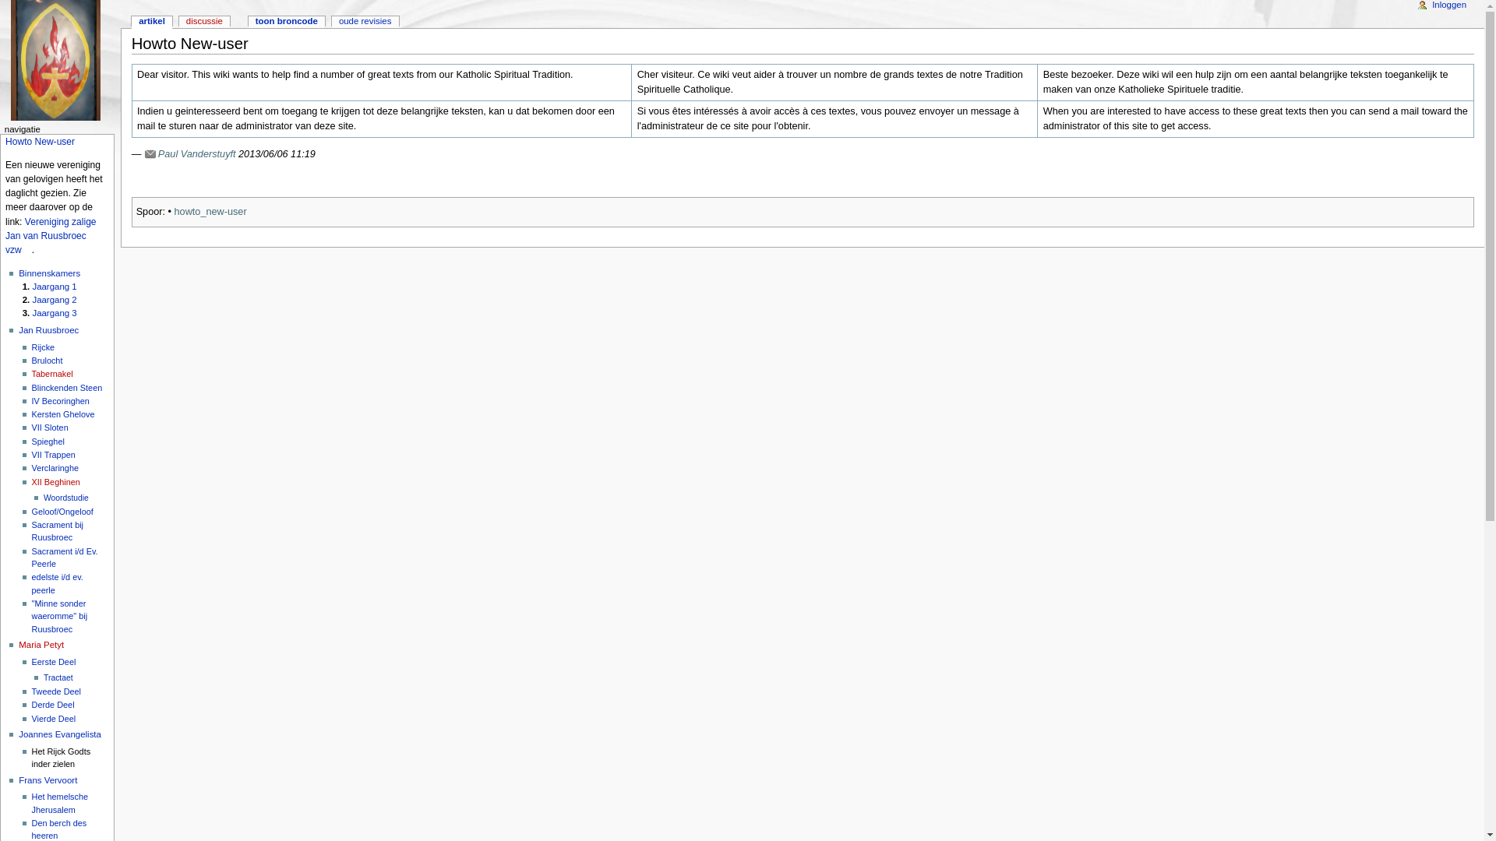 This screenshot has width=1496, height=841. Describe the element at coordinates (51, 236) in the screenshot. I see `Vereniging zalige Jan van Ruusbroec vzw` at that location.